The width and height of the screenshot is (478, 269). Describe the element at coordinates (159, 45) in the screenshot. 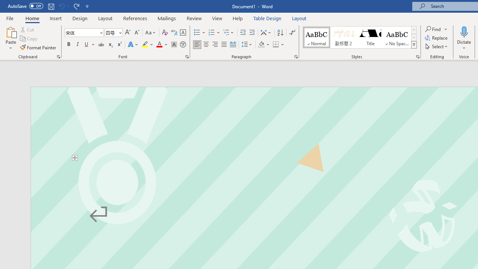

I see `Font Color Red` at that location.